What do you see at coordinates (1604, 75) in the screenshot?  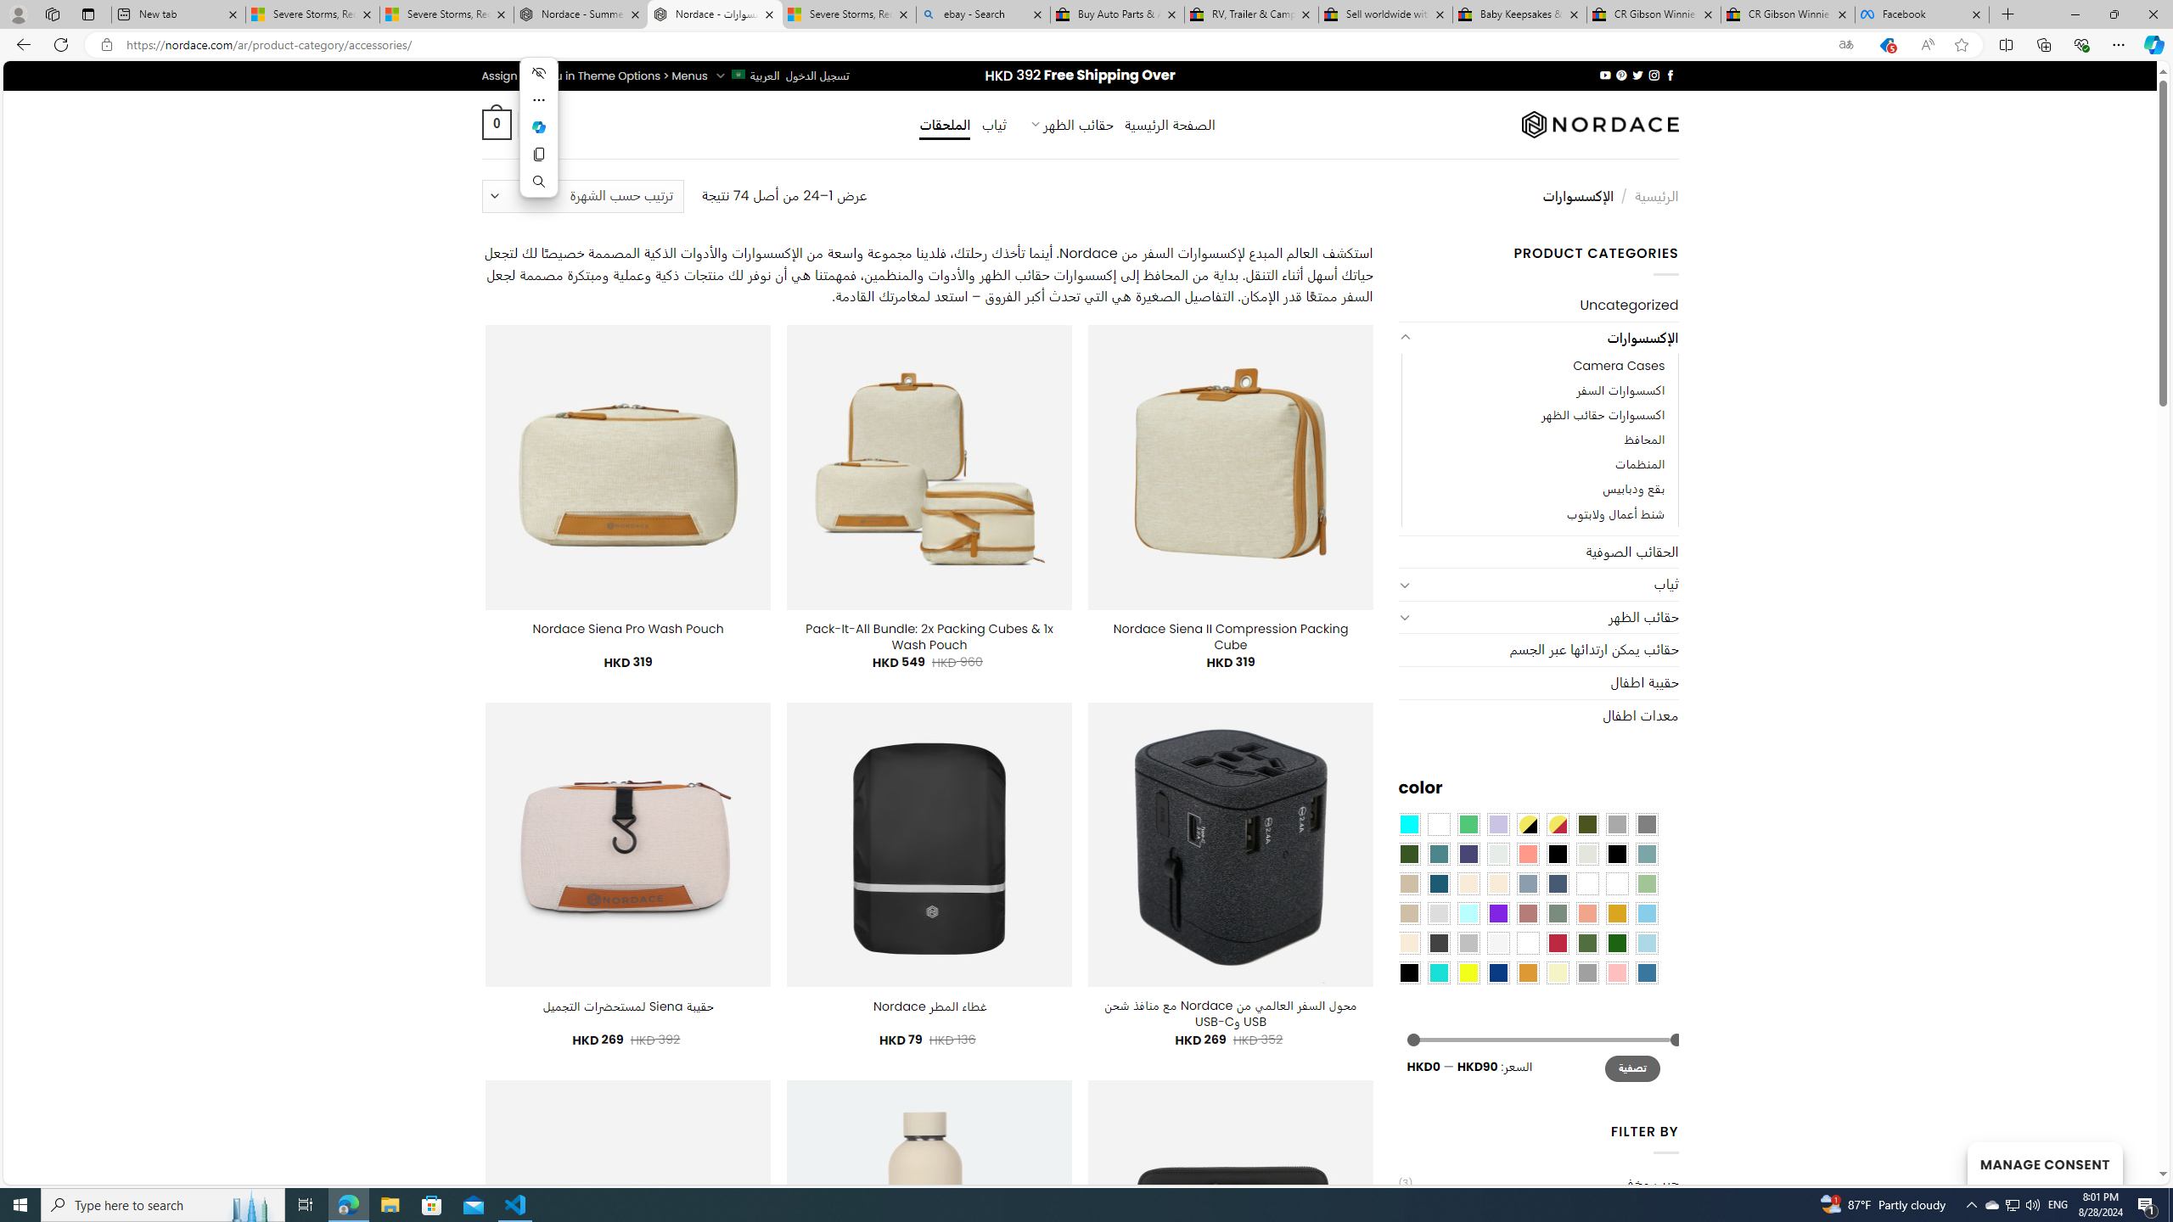 I see `Follow on YouTube` at bounding box center [1604, 75].